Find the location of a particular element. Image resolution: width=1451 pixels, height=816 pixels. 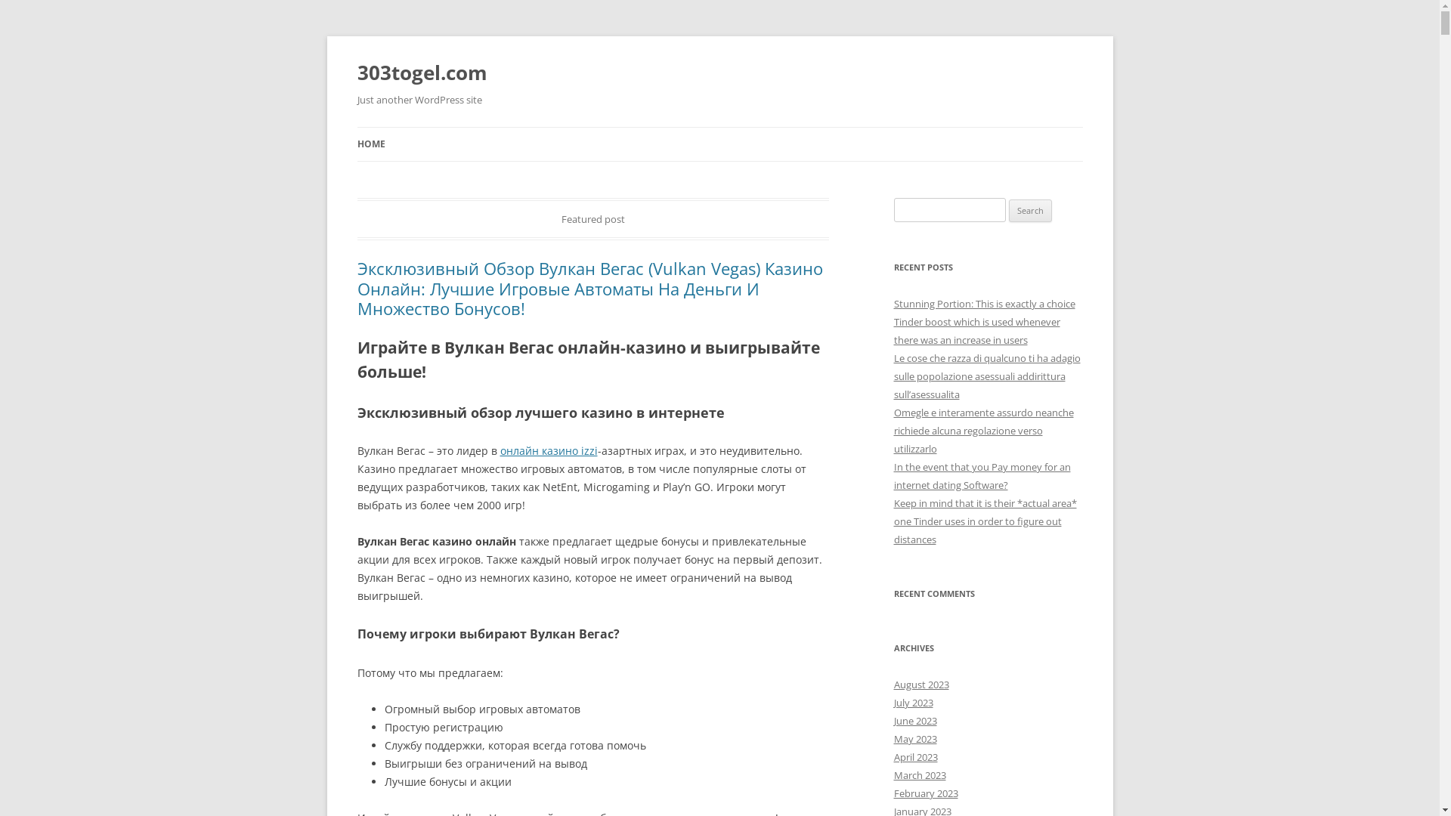

February 2023 is located at coordinates (925, 793).